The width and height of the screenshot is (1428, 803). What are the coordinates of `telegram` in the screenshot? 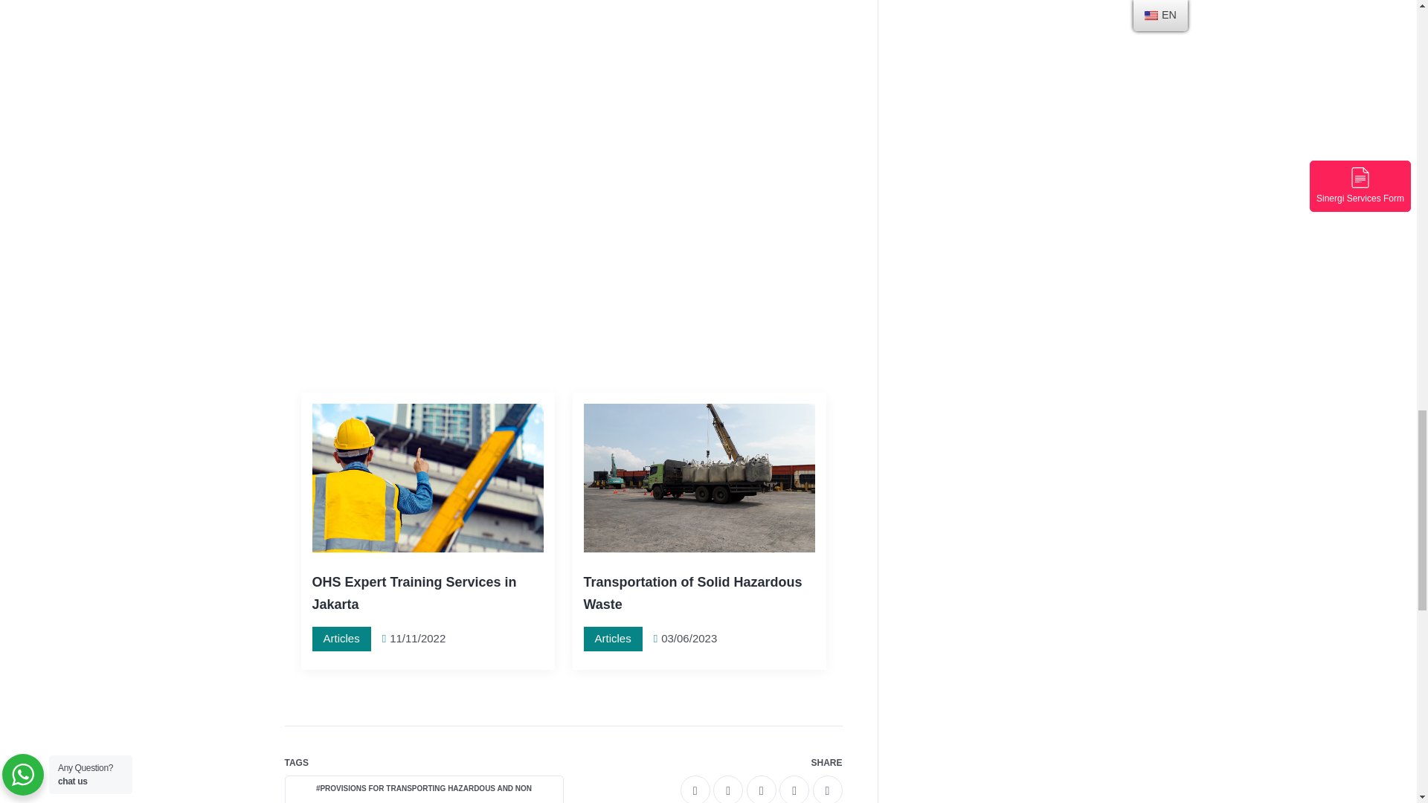 It's located at (794, 789).